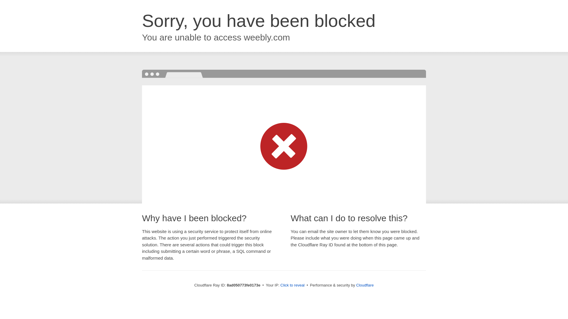 The height and width of the screenshot is (319, 568). I want to click on Click to reveal, so click(292, 285).